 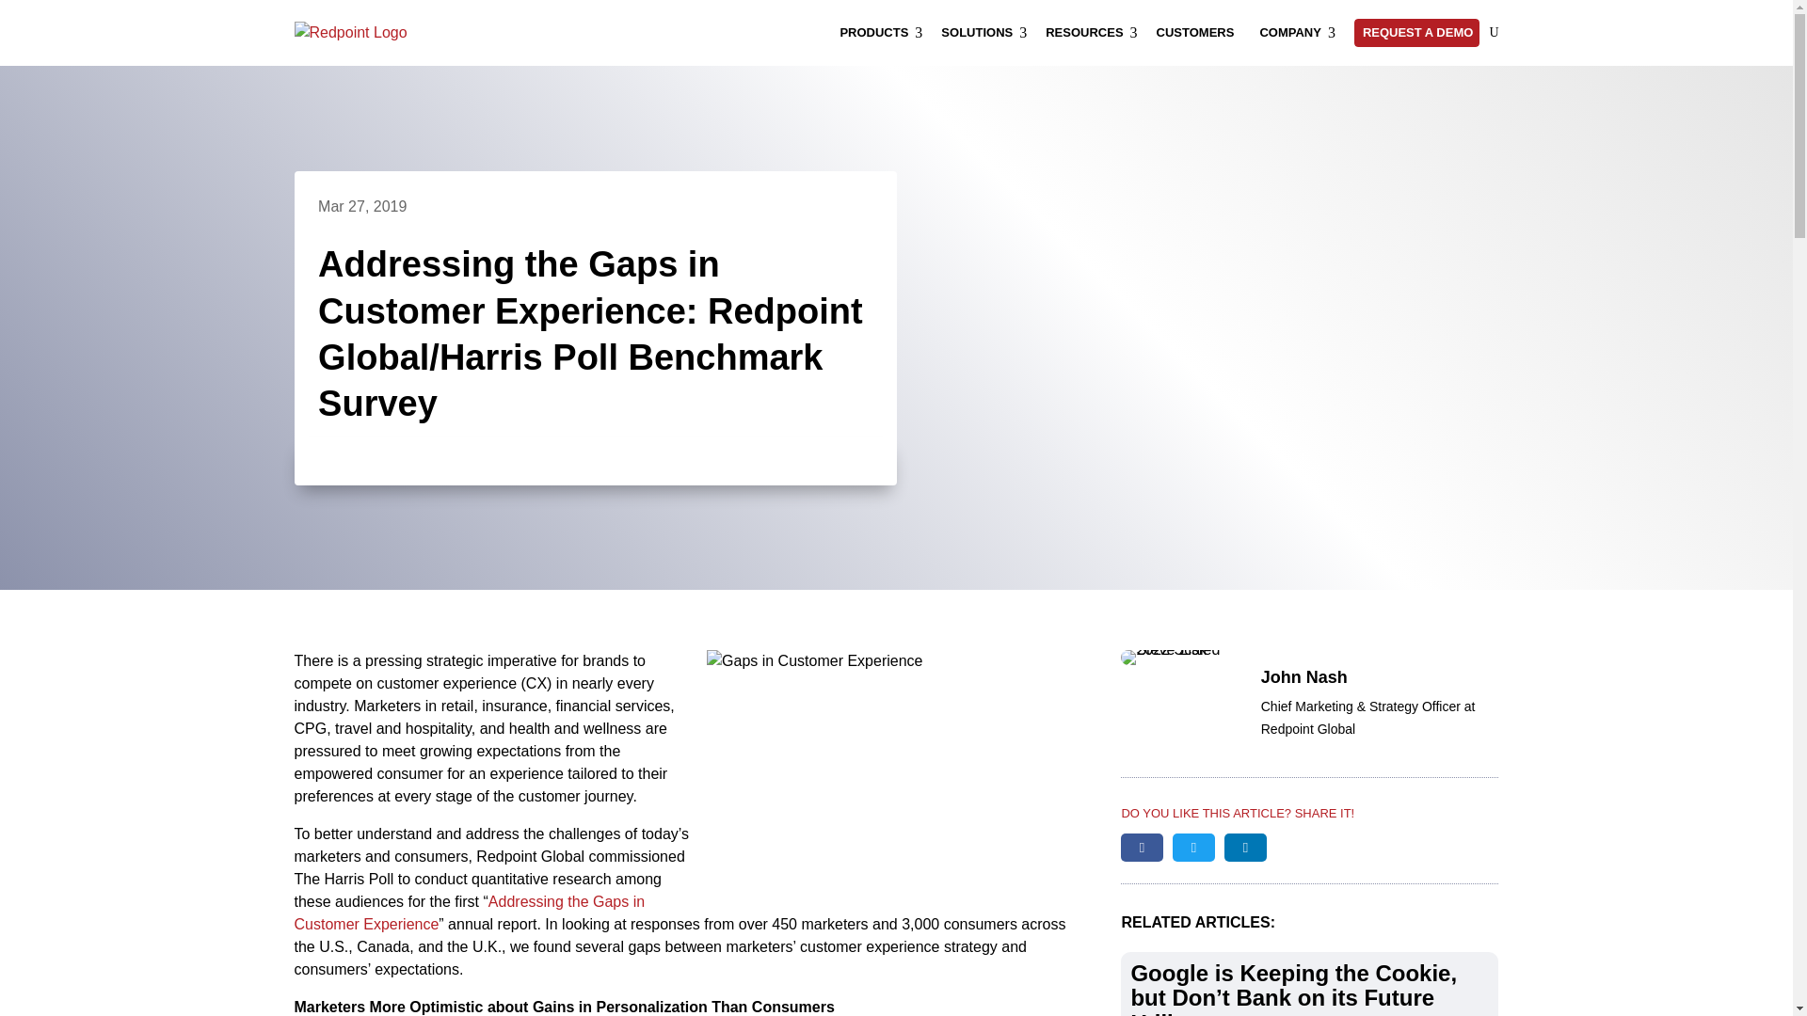 What do you see at coordinates (1199, 32) in the screenshot?
I see `Redpoint` at bounding box center [1199, 32].